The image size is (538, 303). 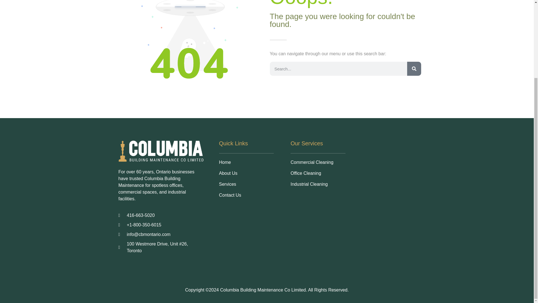 What do you see at coordinates (246, 162) in the screenshot?
I see `Home` at bounding box center [246, 162].